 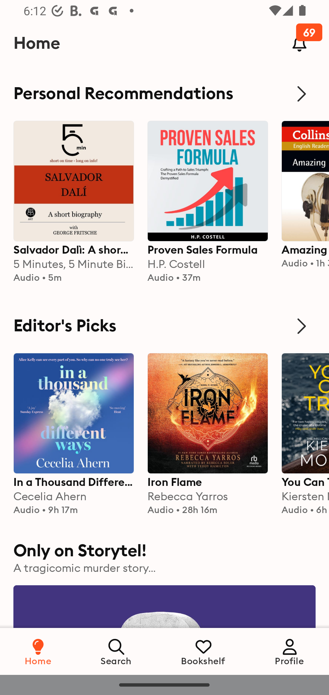 I want to click on Personal Recommendations, so click(x=164, y=94).